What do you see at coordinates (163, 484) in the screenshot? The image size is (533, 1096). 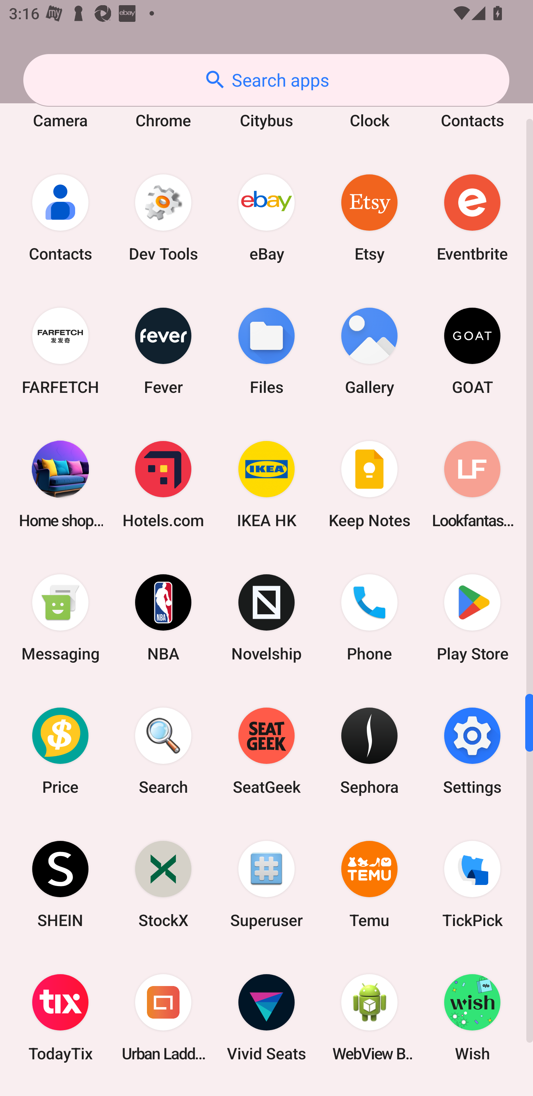 I see `Hotels.com` at bounding box center [163, 484].